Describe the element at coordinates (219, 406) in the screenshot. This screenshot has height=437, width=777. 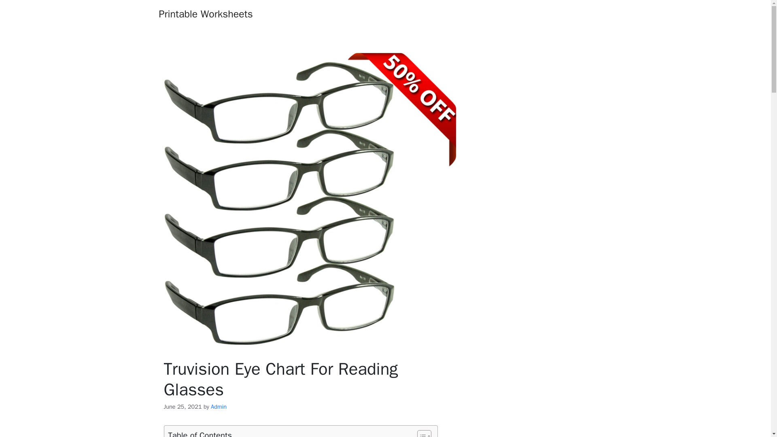
I see `View all posts by Admin` at that location.